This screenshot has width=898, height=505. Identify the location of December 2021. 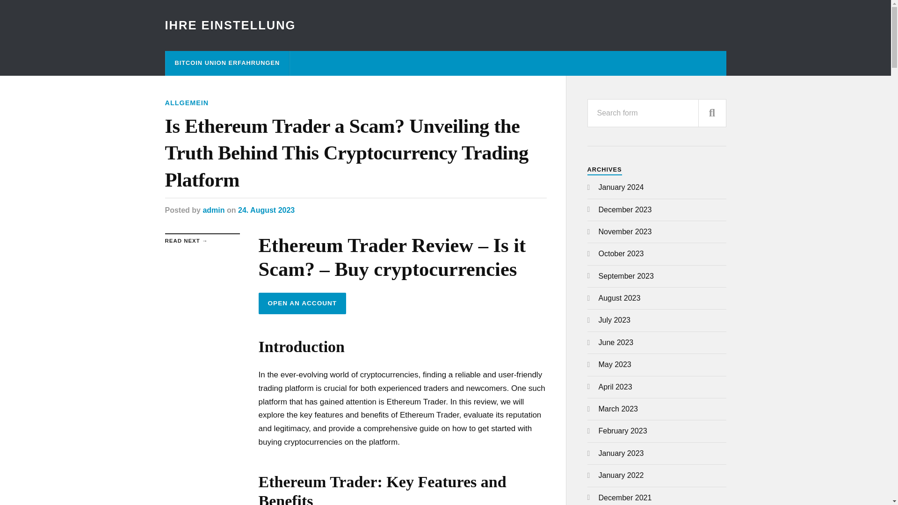
(625, 498).